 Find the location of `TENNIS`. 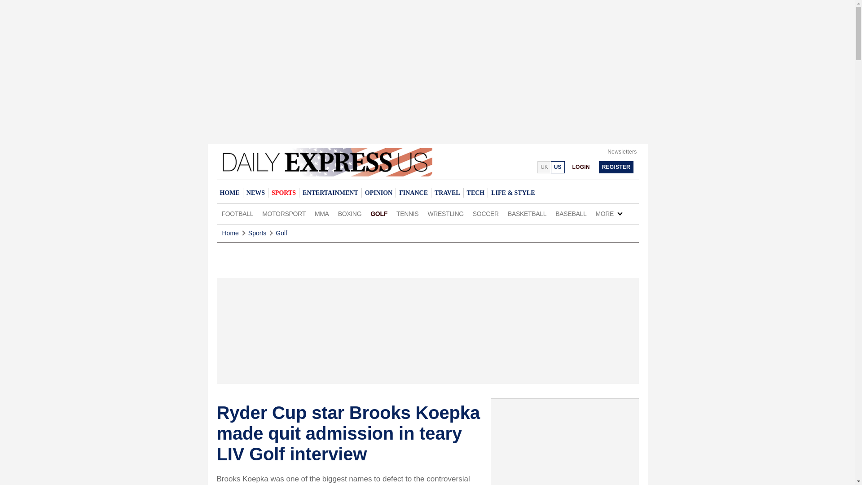

TENNIS is located at coordinates (408, 214).